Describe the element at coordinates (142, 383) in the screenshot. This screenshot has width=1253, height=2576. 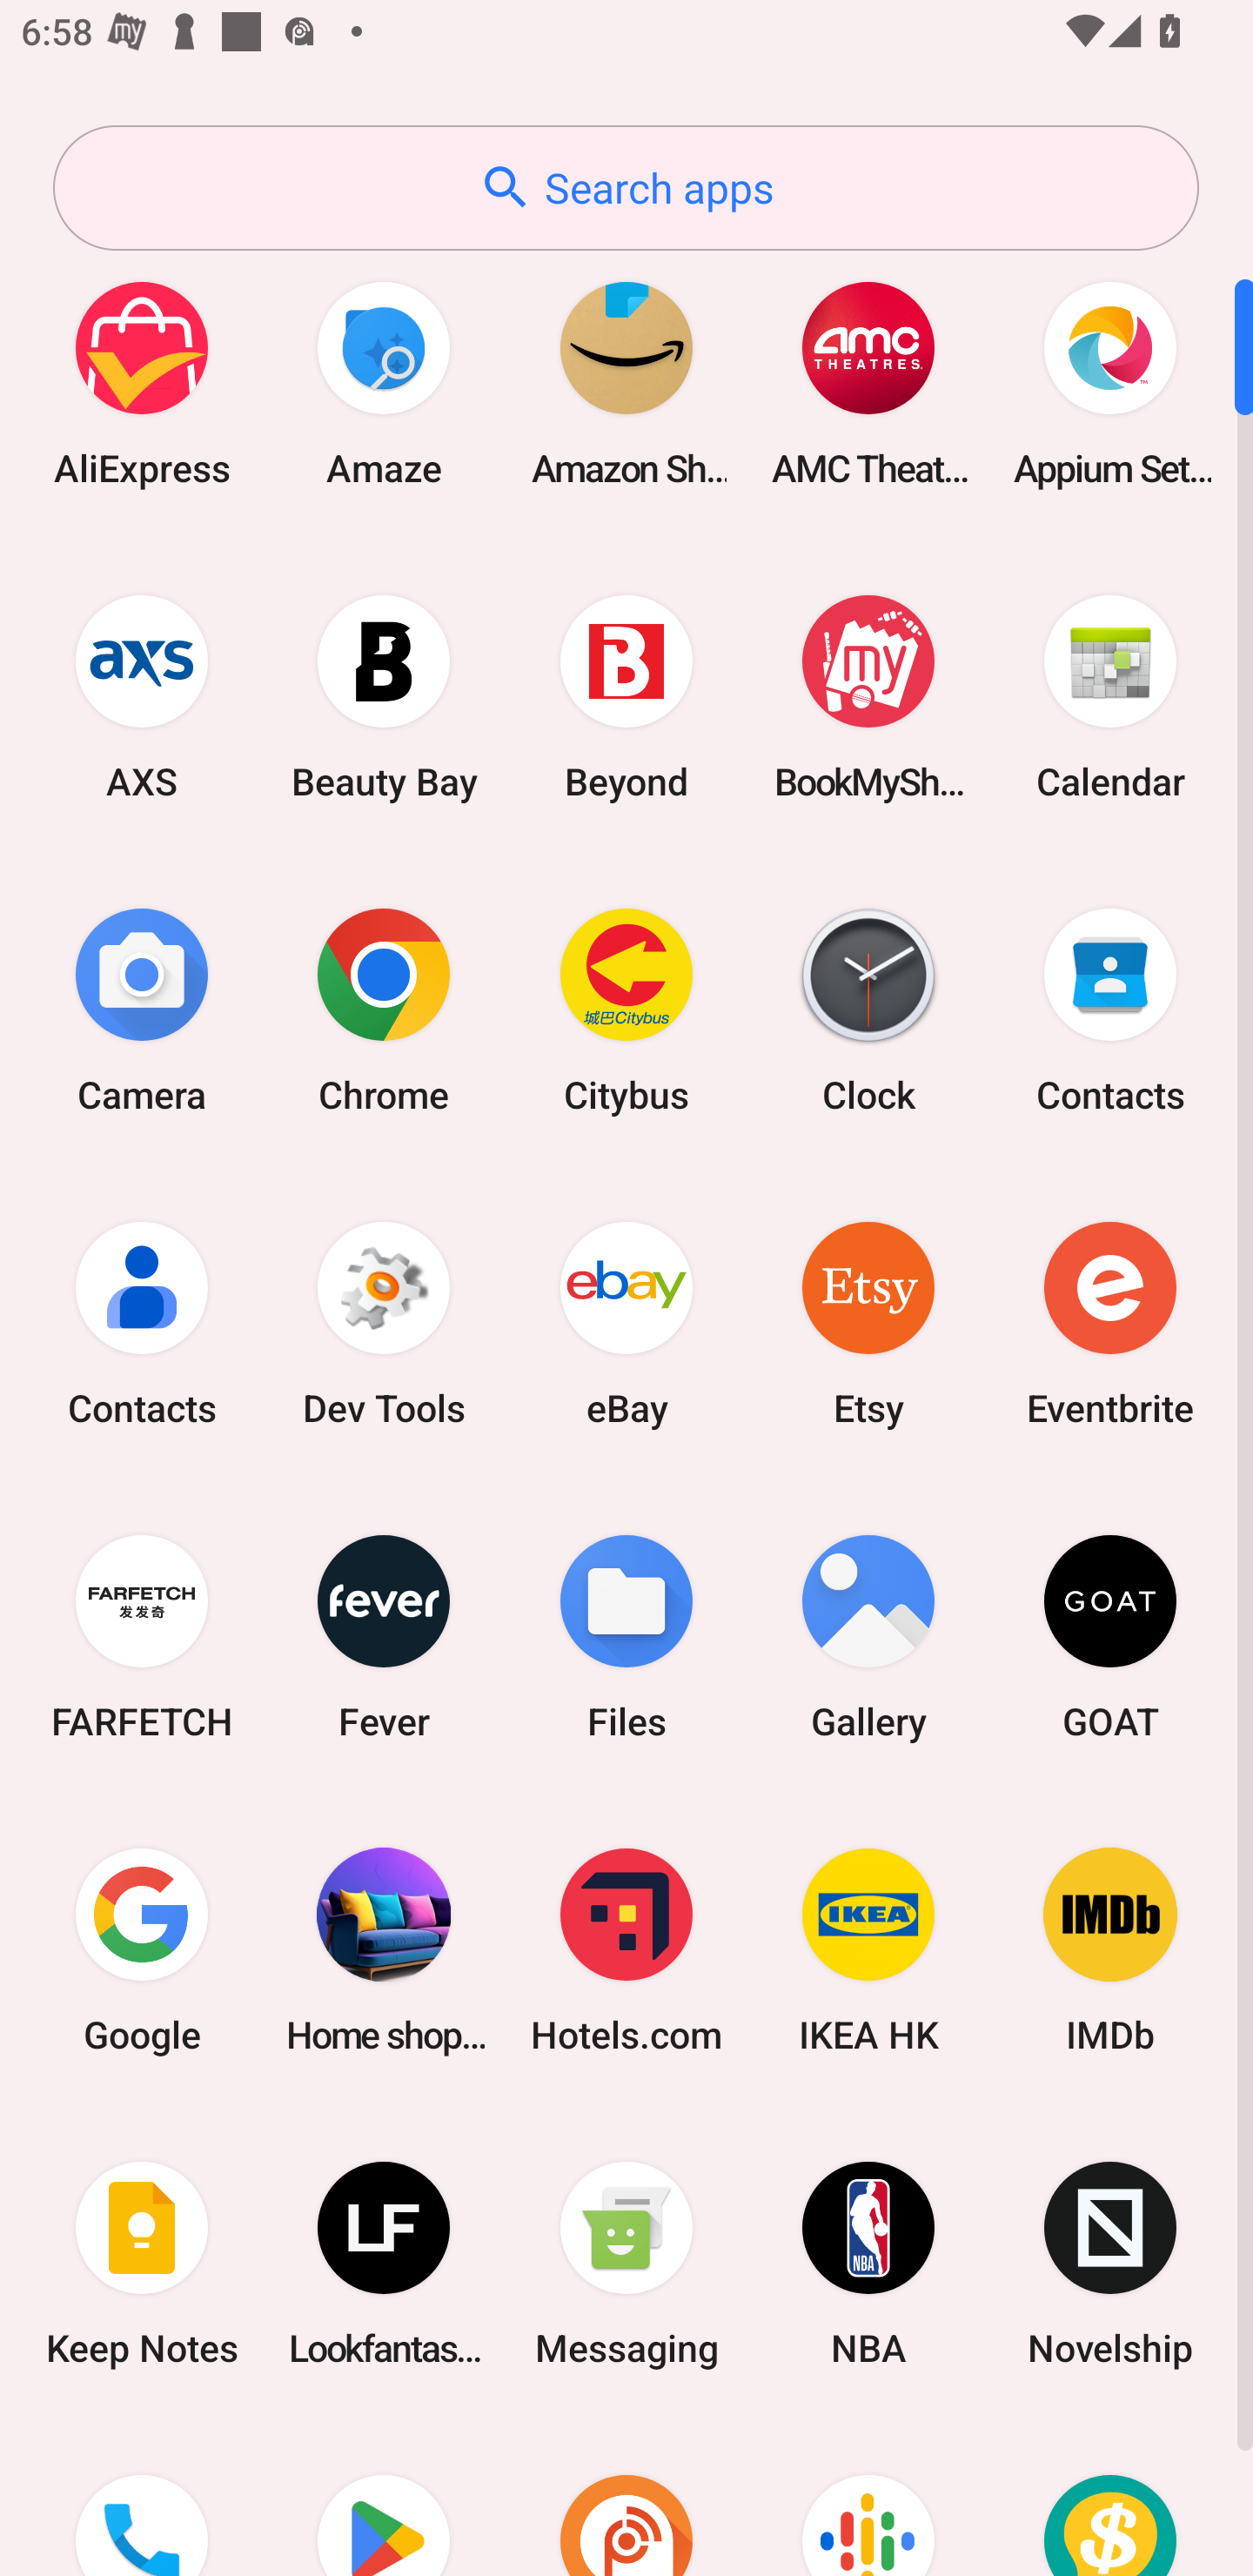
I see `AliExpress` at that location.